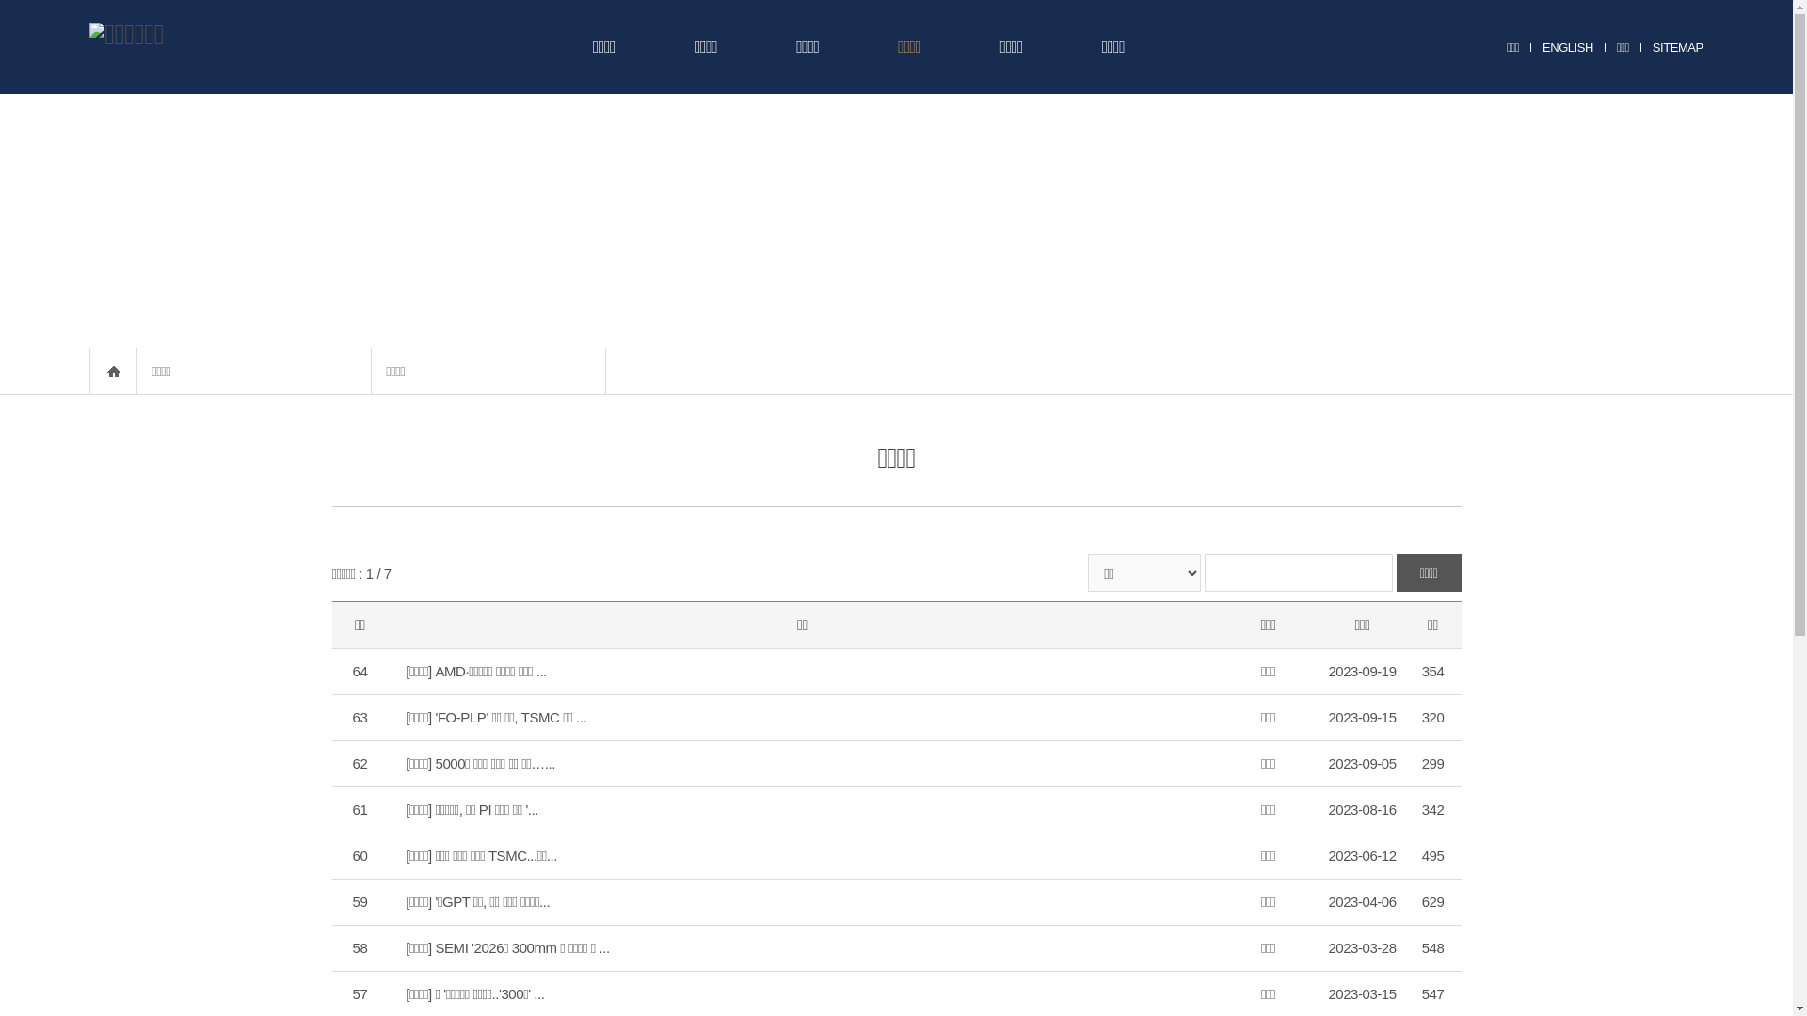 The image size is (1807, 1016). I want to click on SITEMAP, so click(1678, 48).